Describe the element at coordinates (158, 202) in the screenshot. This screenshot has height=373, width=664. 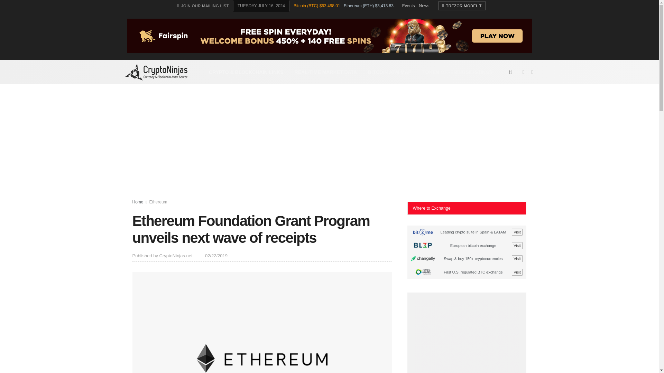
I see `Ethereum` at that location.